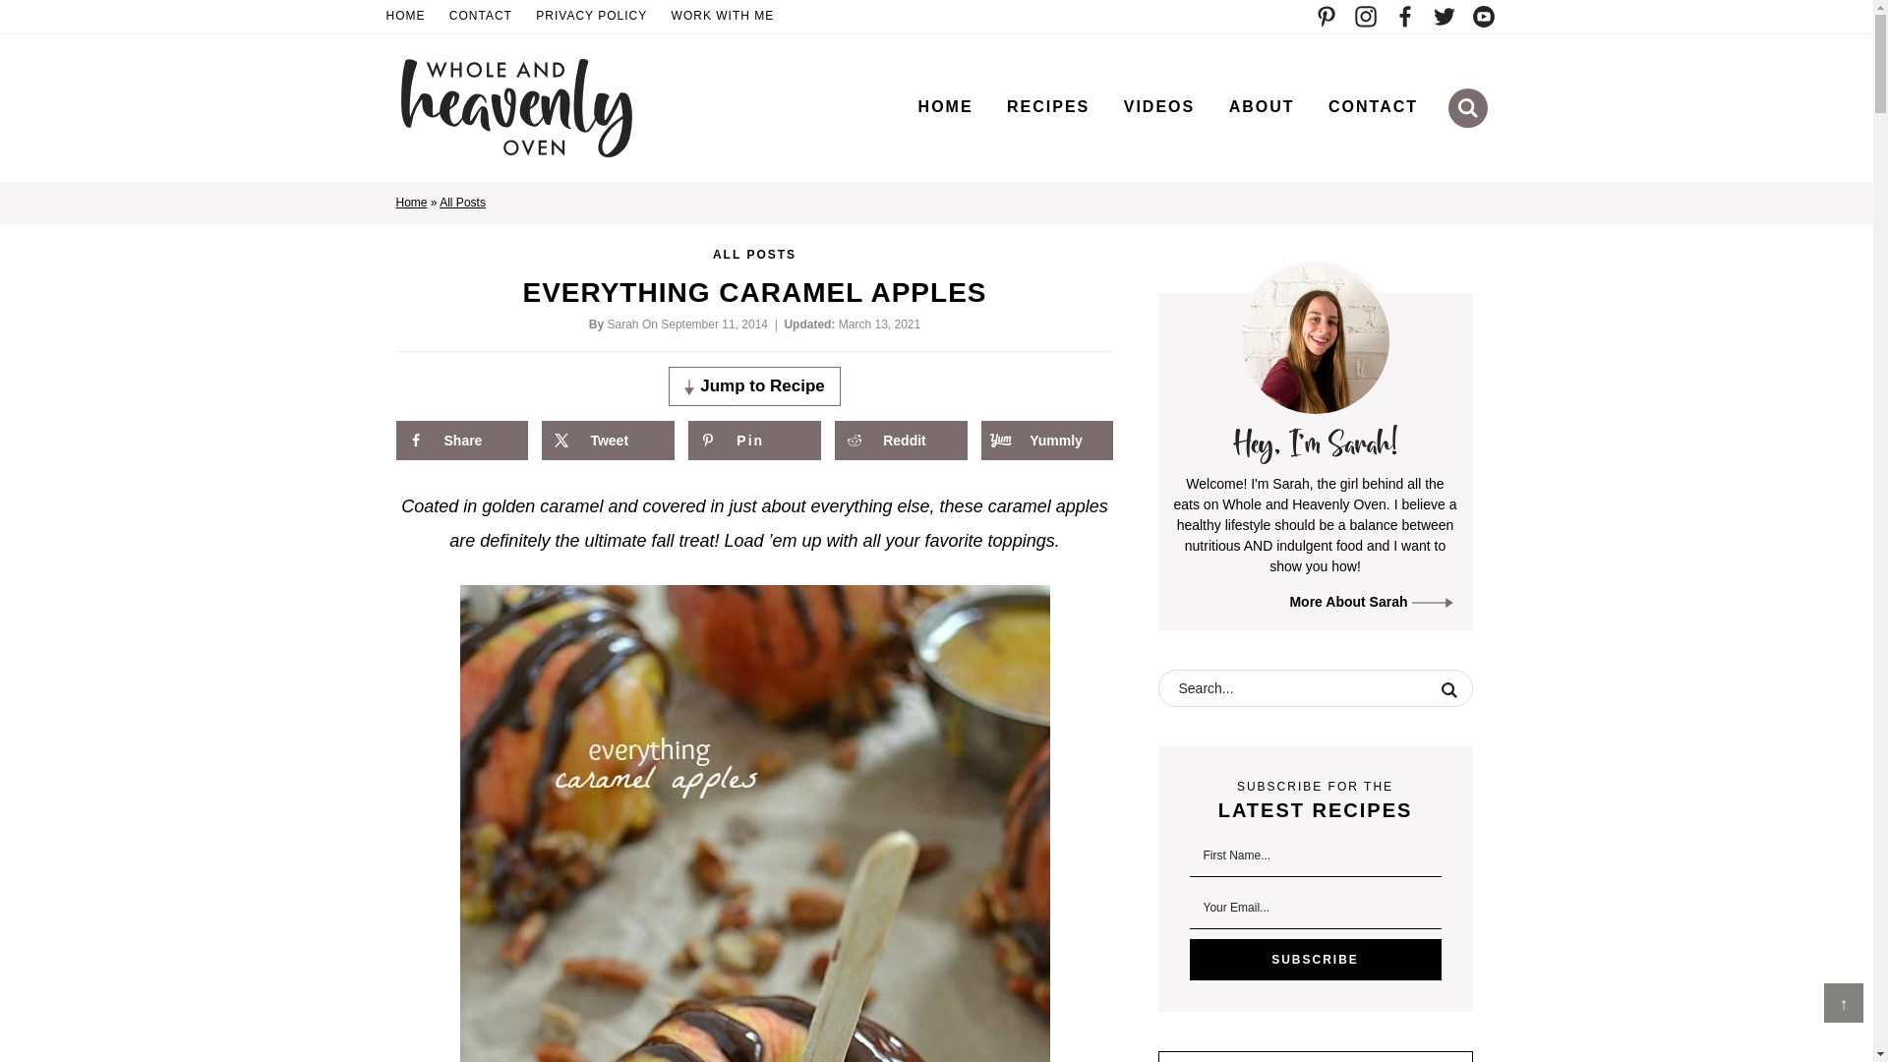 The height and width of the screenshot is (1062, 1888). What do you see at coordinates (1047, 106) in the screenshot?
I see `RECIPES` at bounding box center [1047, 106].